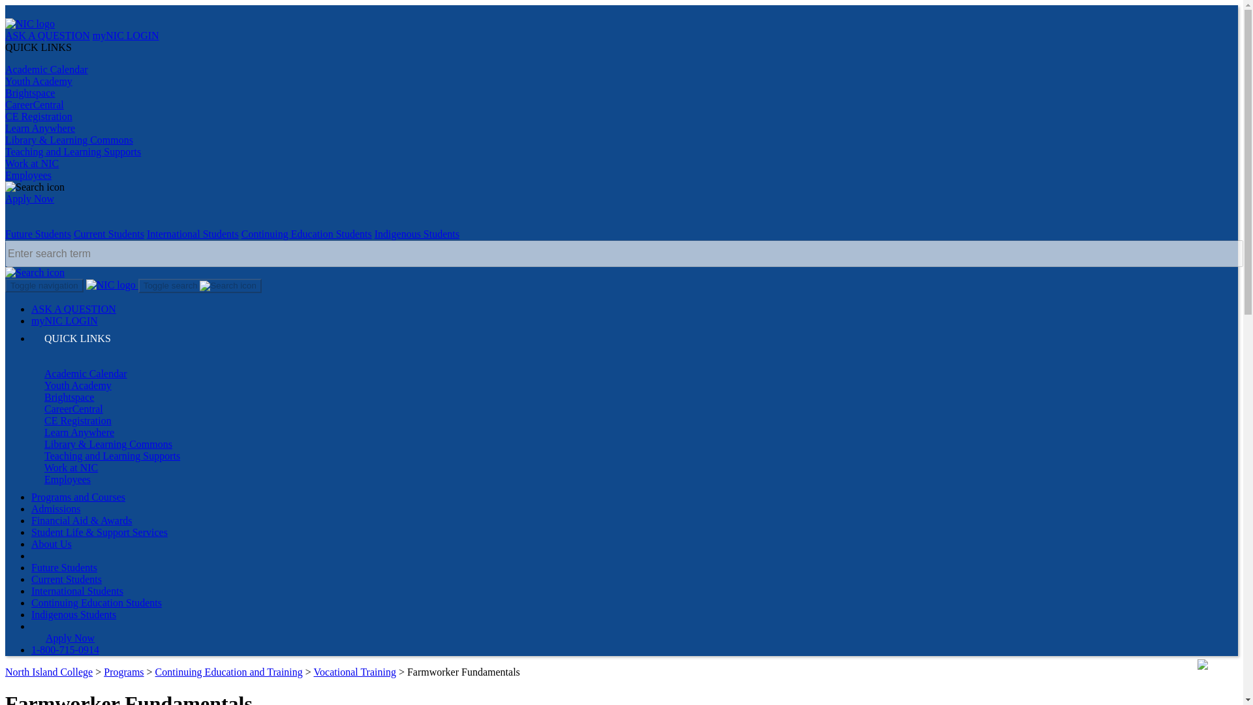 This screenshot has height=705, width=1253. Describe the element at coordinates (56, 509) in the screenshot. I see `Admissions` at that location.